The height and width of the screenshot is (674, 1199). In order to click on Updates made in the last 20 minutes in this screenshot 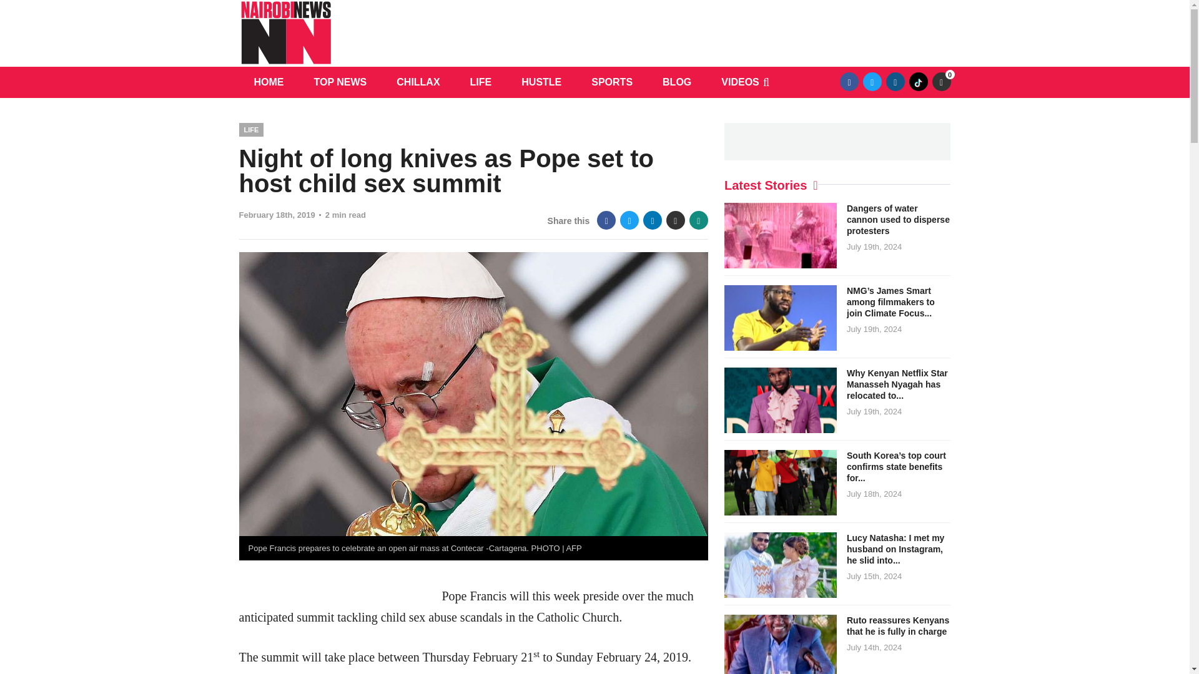, I will do `click(940, 81)`.